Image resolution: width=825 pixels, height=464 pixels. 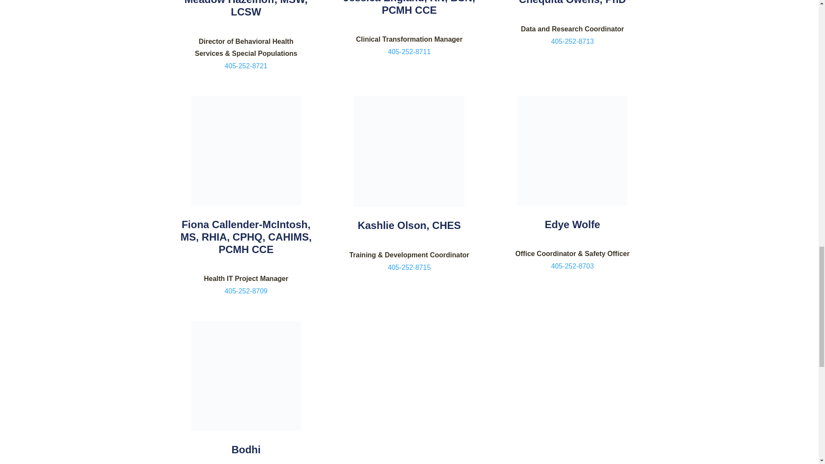 I want to click on Fiona Callender-McIntosh, so click(x=246, y=150).